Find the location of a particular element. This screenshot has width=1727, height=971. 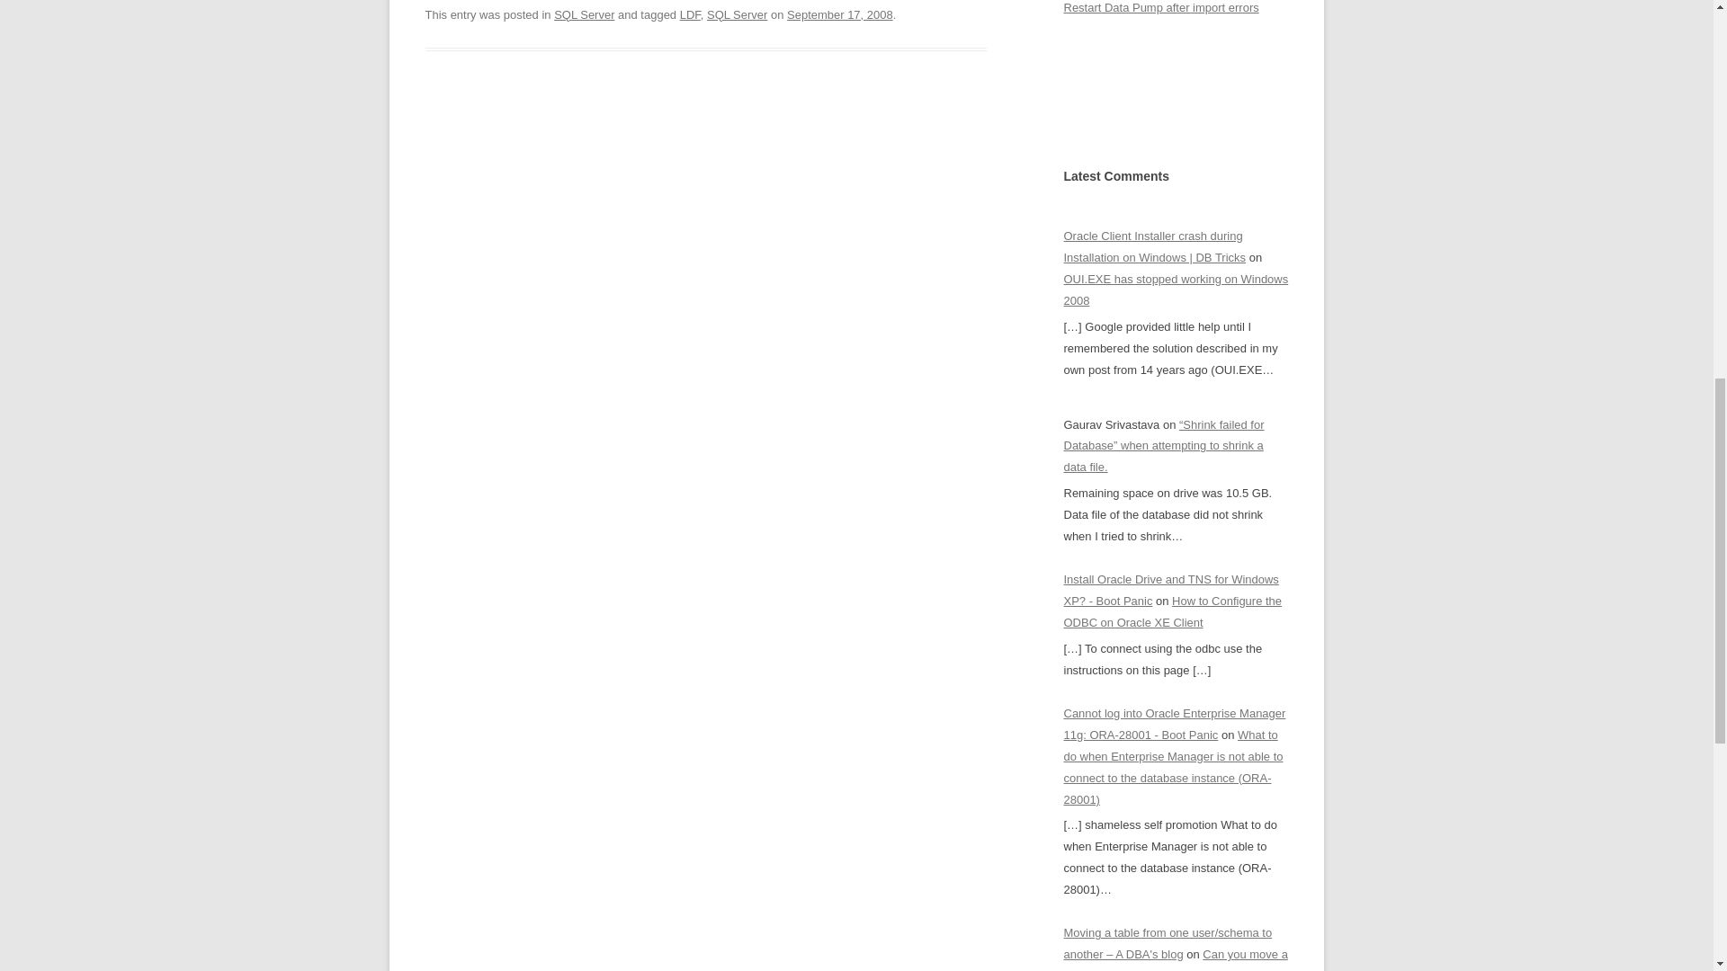

Restart Data Pump after import errors is located at coordinates (1160, 7).